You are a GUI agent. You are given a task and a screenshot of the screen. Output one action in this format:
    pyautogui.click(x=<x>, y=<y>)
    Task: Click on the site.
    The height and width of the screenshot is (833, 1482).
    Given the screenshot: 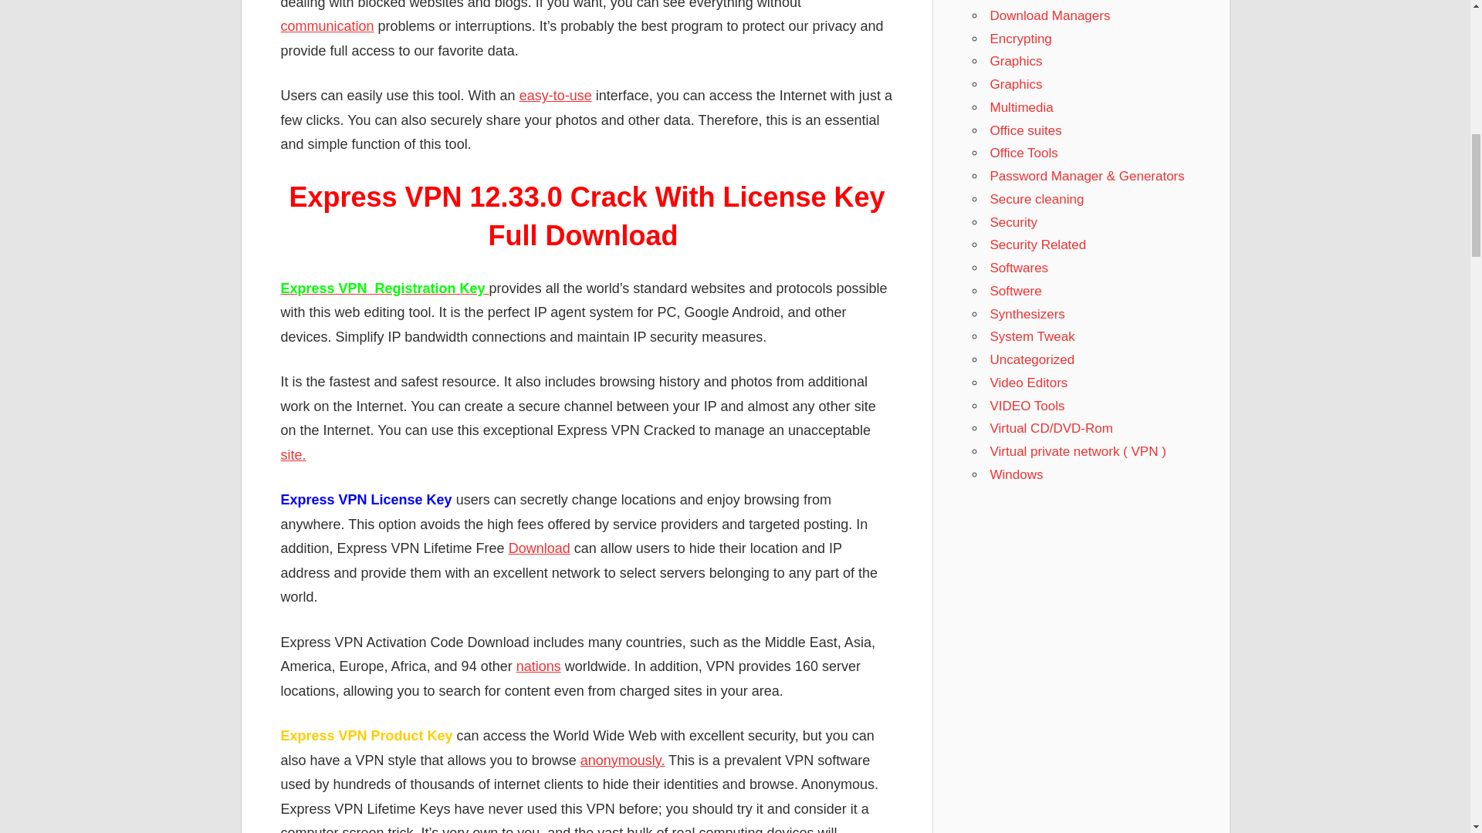 What is the action you would take?
    pyautogui.click(x=293, y=455)
    